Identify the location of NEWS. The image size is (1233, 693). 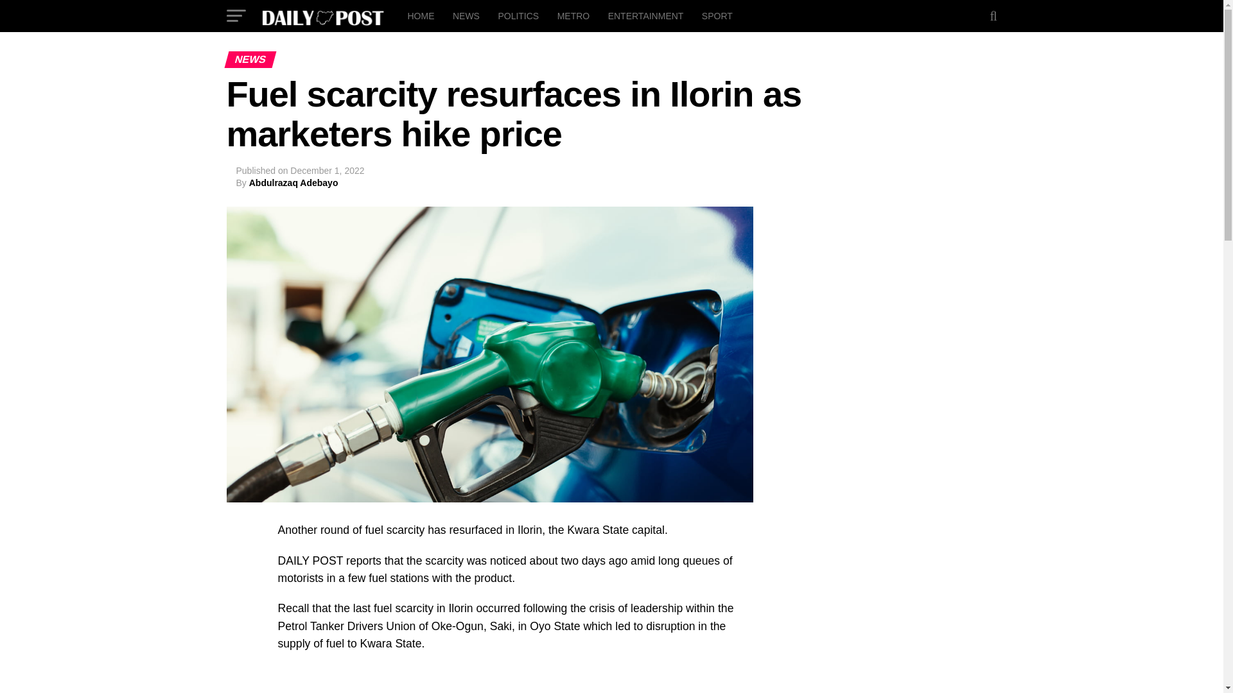
(466, 15).